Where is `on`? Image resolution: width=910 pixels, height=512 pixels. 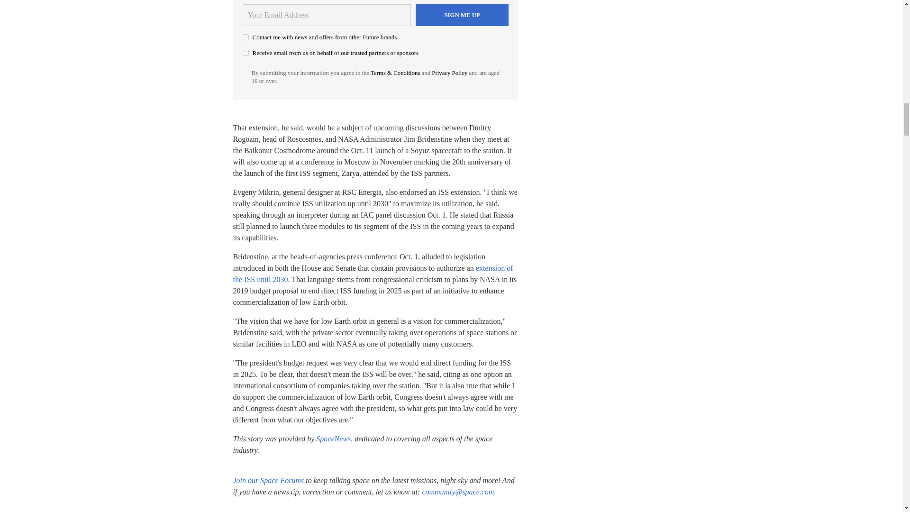
on is located at coordinates (246, 37).